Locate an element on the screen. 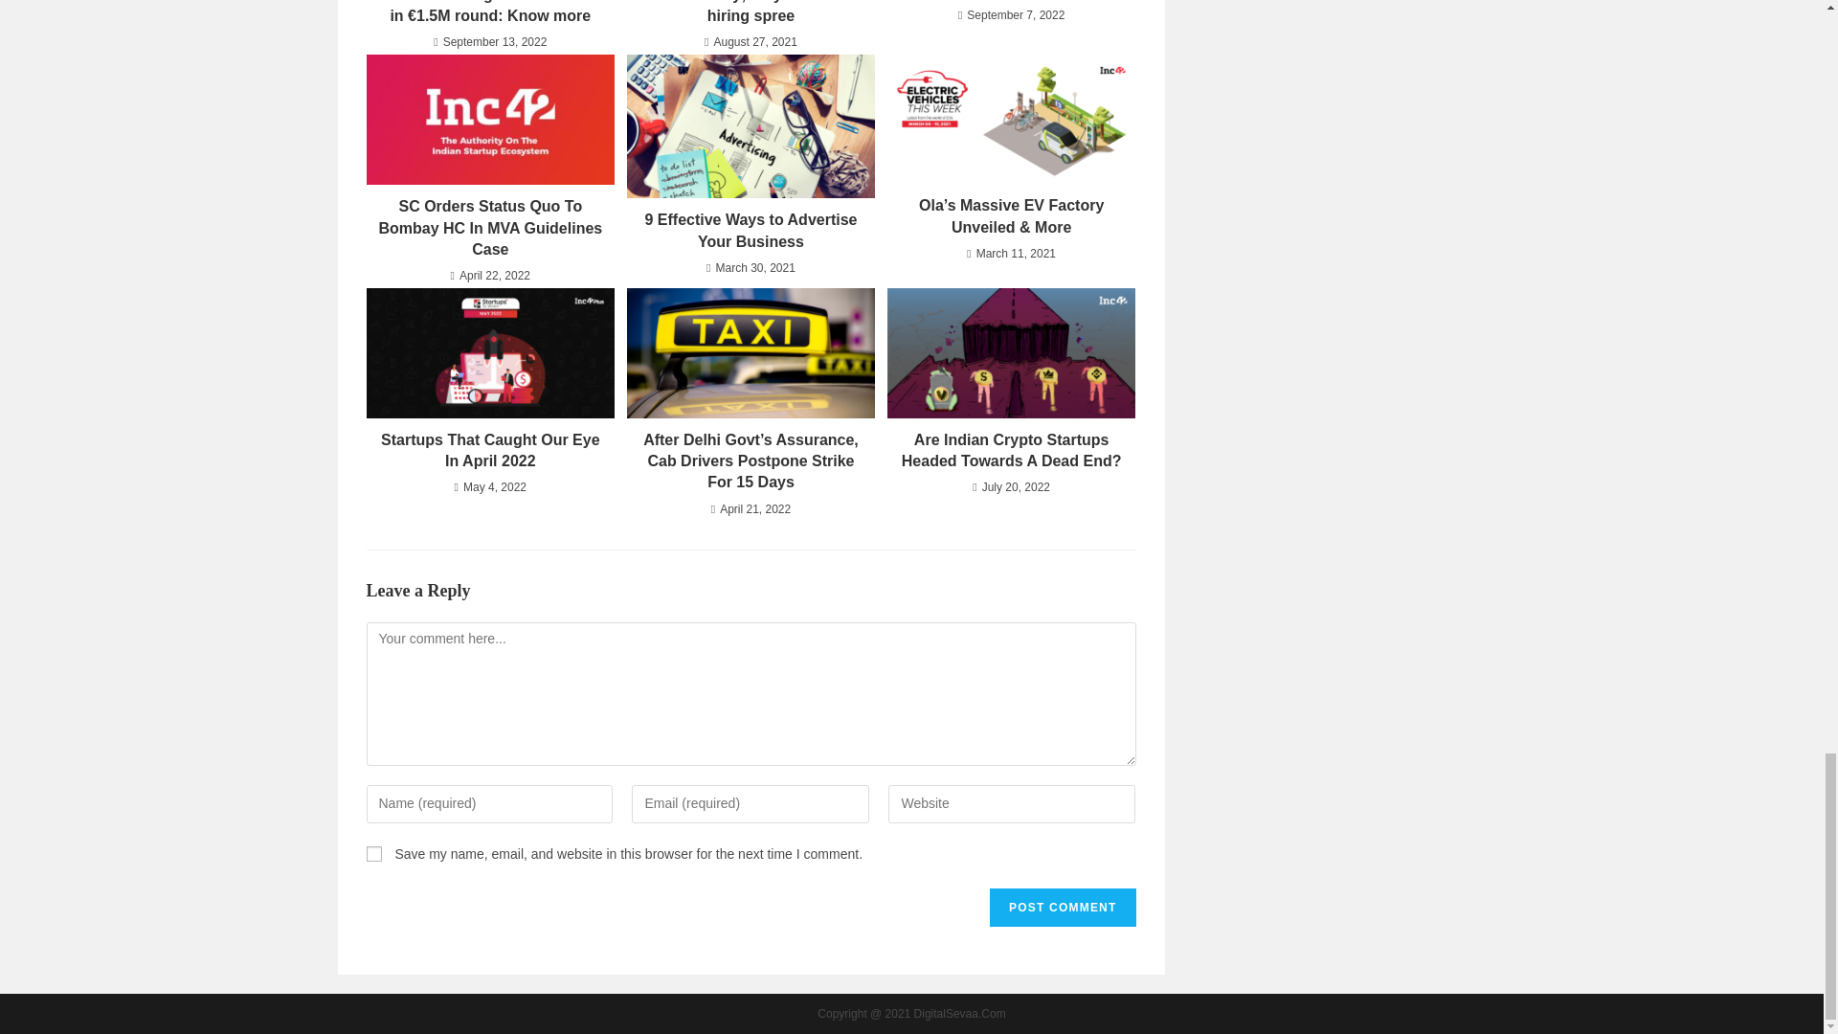  Are Indian Crypto Startups Headed Towards A Dead End? is located at coordinates (1011, 450).